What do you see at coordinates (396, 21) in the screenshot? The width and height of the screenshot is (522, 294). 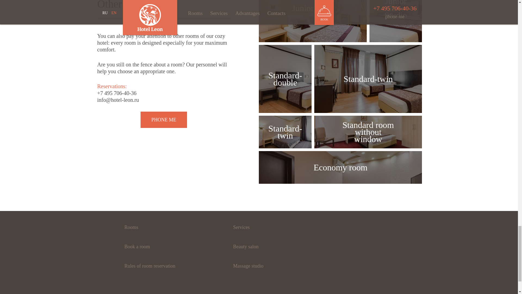 I see `Junior Suite Studio` at bounding box center [396, 21].